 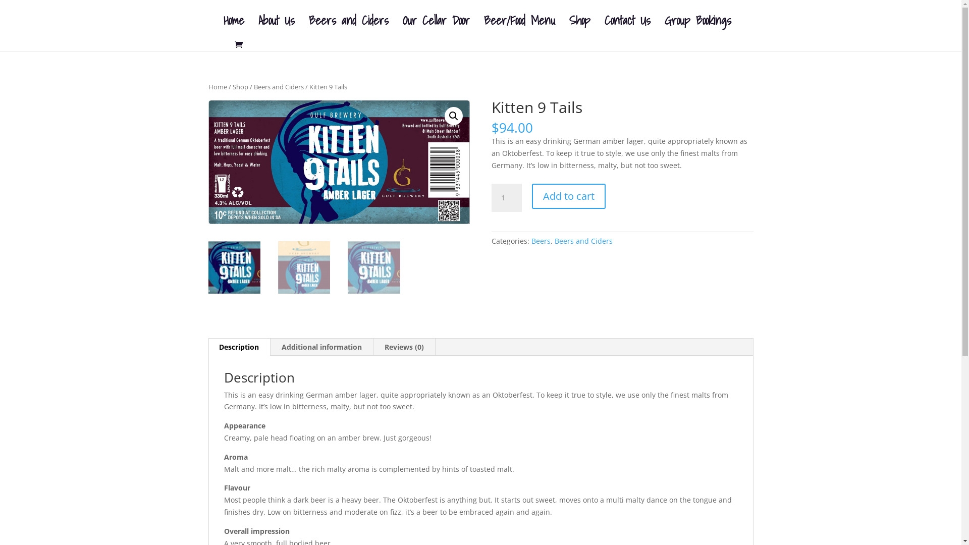 What do you see at coordinates (217, 87) in the screenshot?
I see `Home` at bounding box center [217, 87].